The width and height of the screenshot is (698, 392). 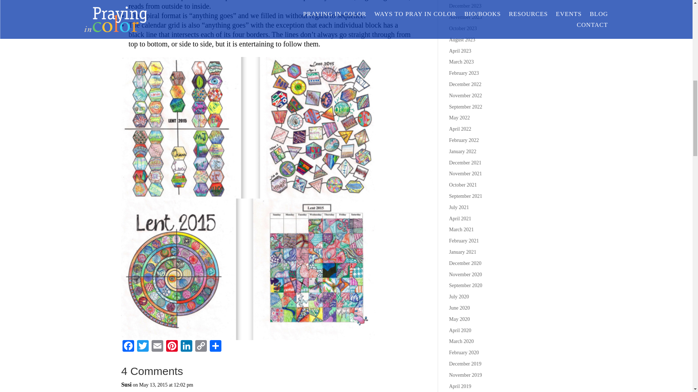 I want to click on Facebook, so click(x=128, y=347).